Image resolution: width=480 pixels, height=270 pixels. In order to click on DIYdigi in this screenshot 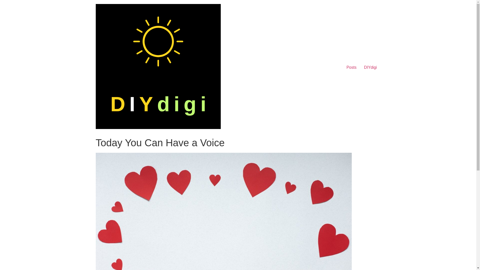, I will do `click(370, 67)`.